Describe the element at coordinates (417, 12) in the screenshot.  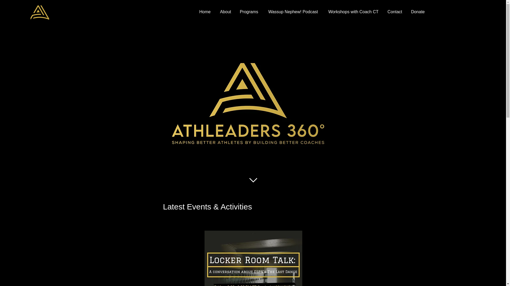
I see `Donate` at that location.